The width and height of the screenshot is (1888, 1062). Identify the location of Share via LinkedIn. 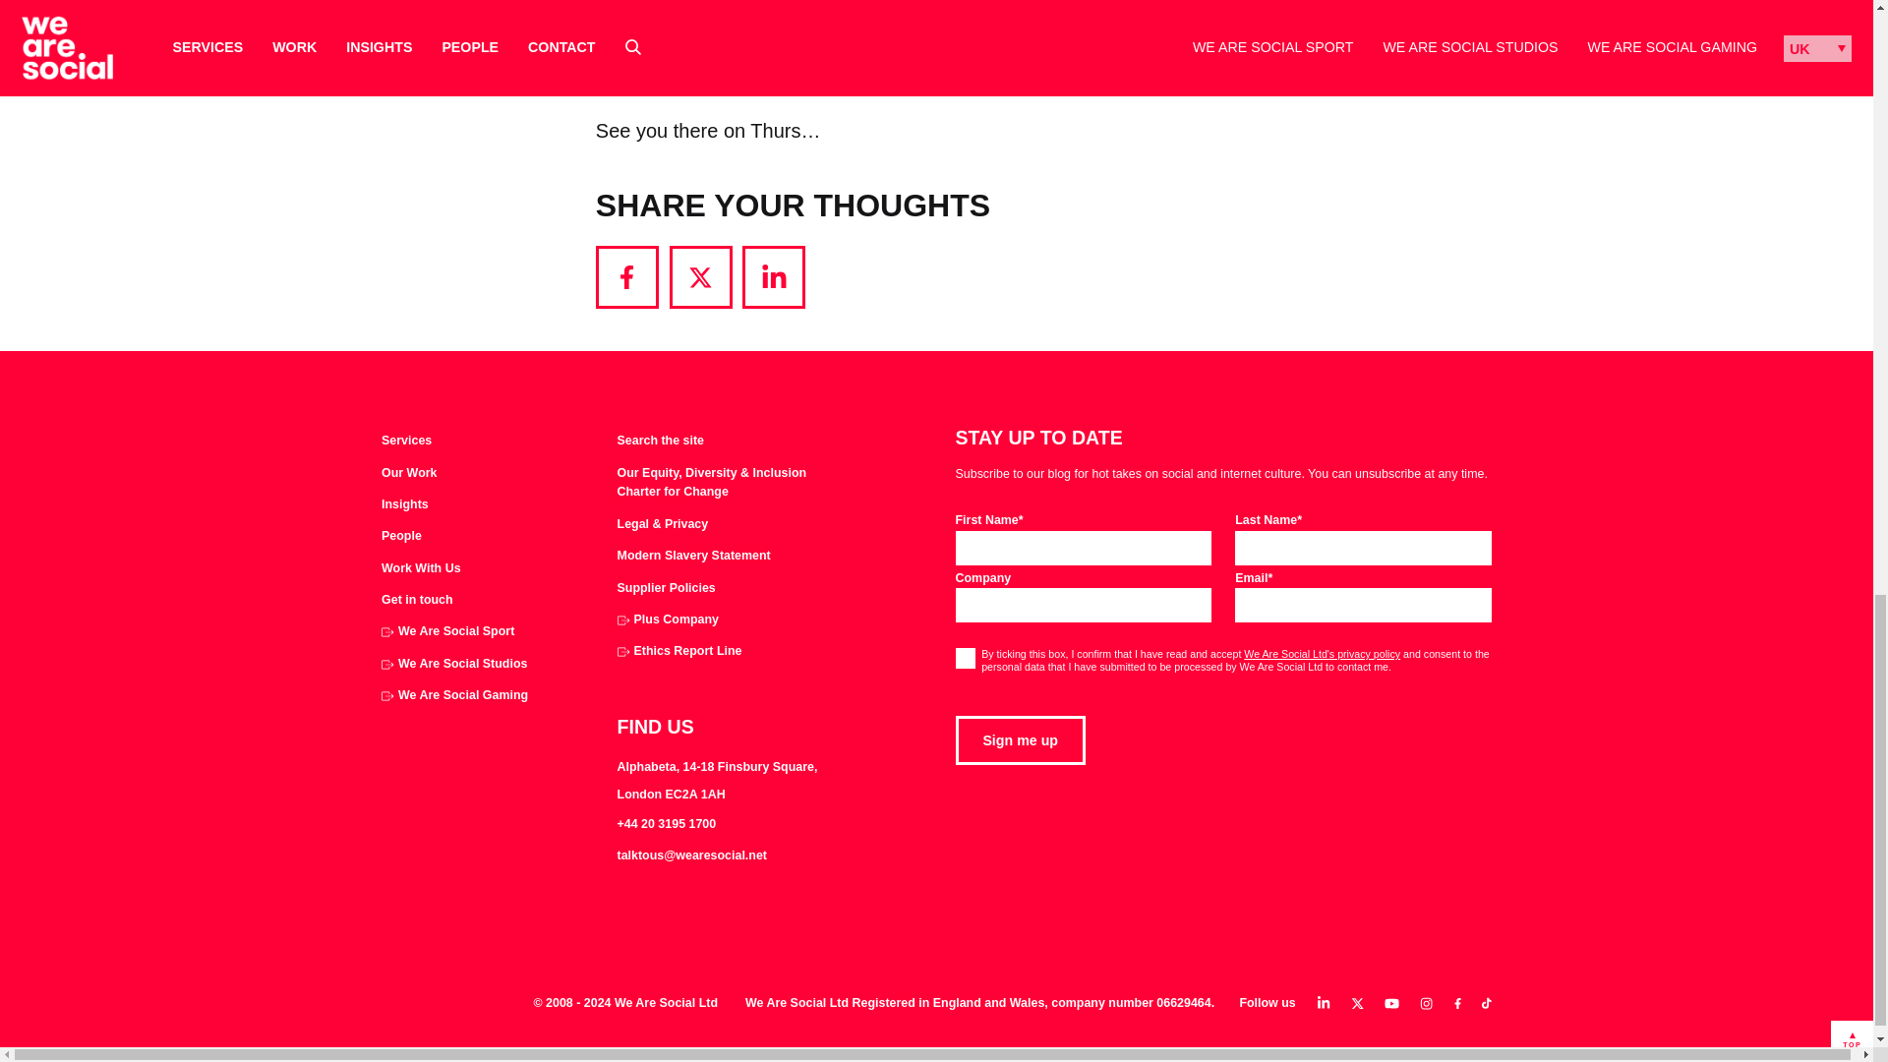
(773, 277).